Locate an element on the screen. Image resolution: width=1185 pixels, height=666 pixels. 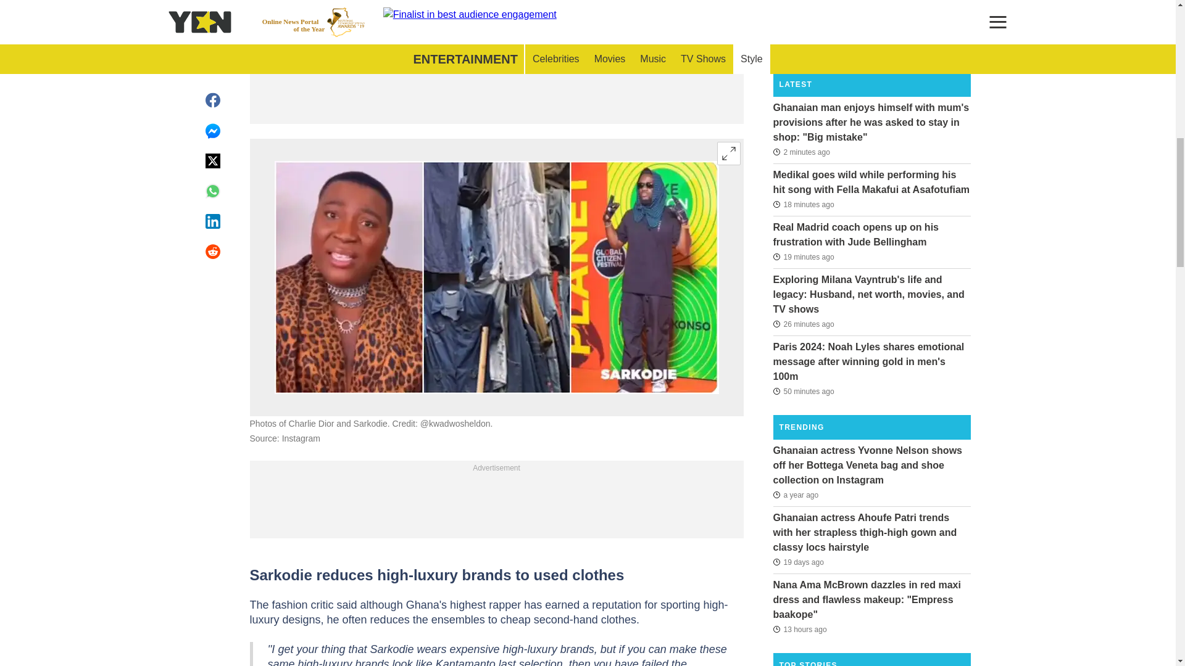
Expand image is located at coordinates (728, 153).